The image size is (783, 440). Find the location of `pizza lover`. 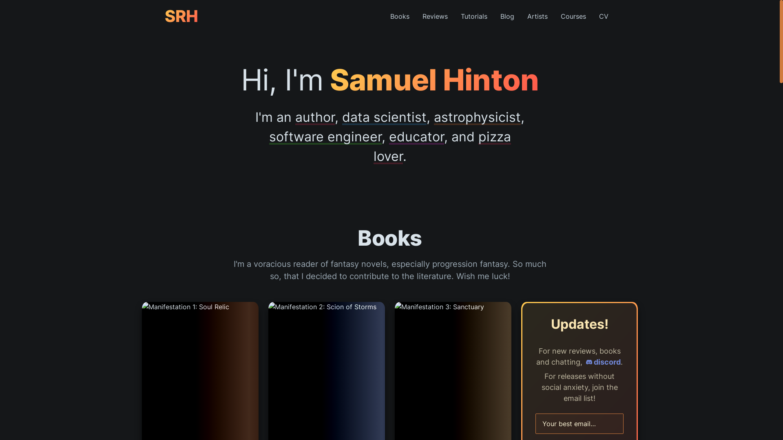

pizza lover is located at coordinates (442, 147).